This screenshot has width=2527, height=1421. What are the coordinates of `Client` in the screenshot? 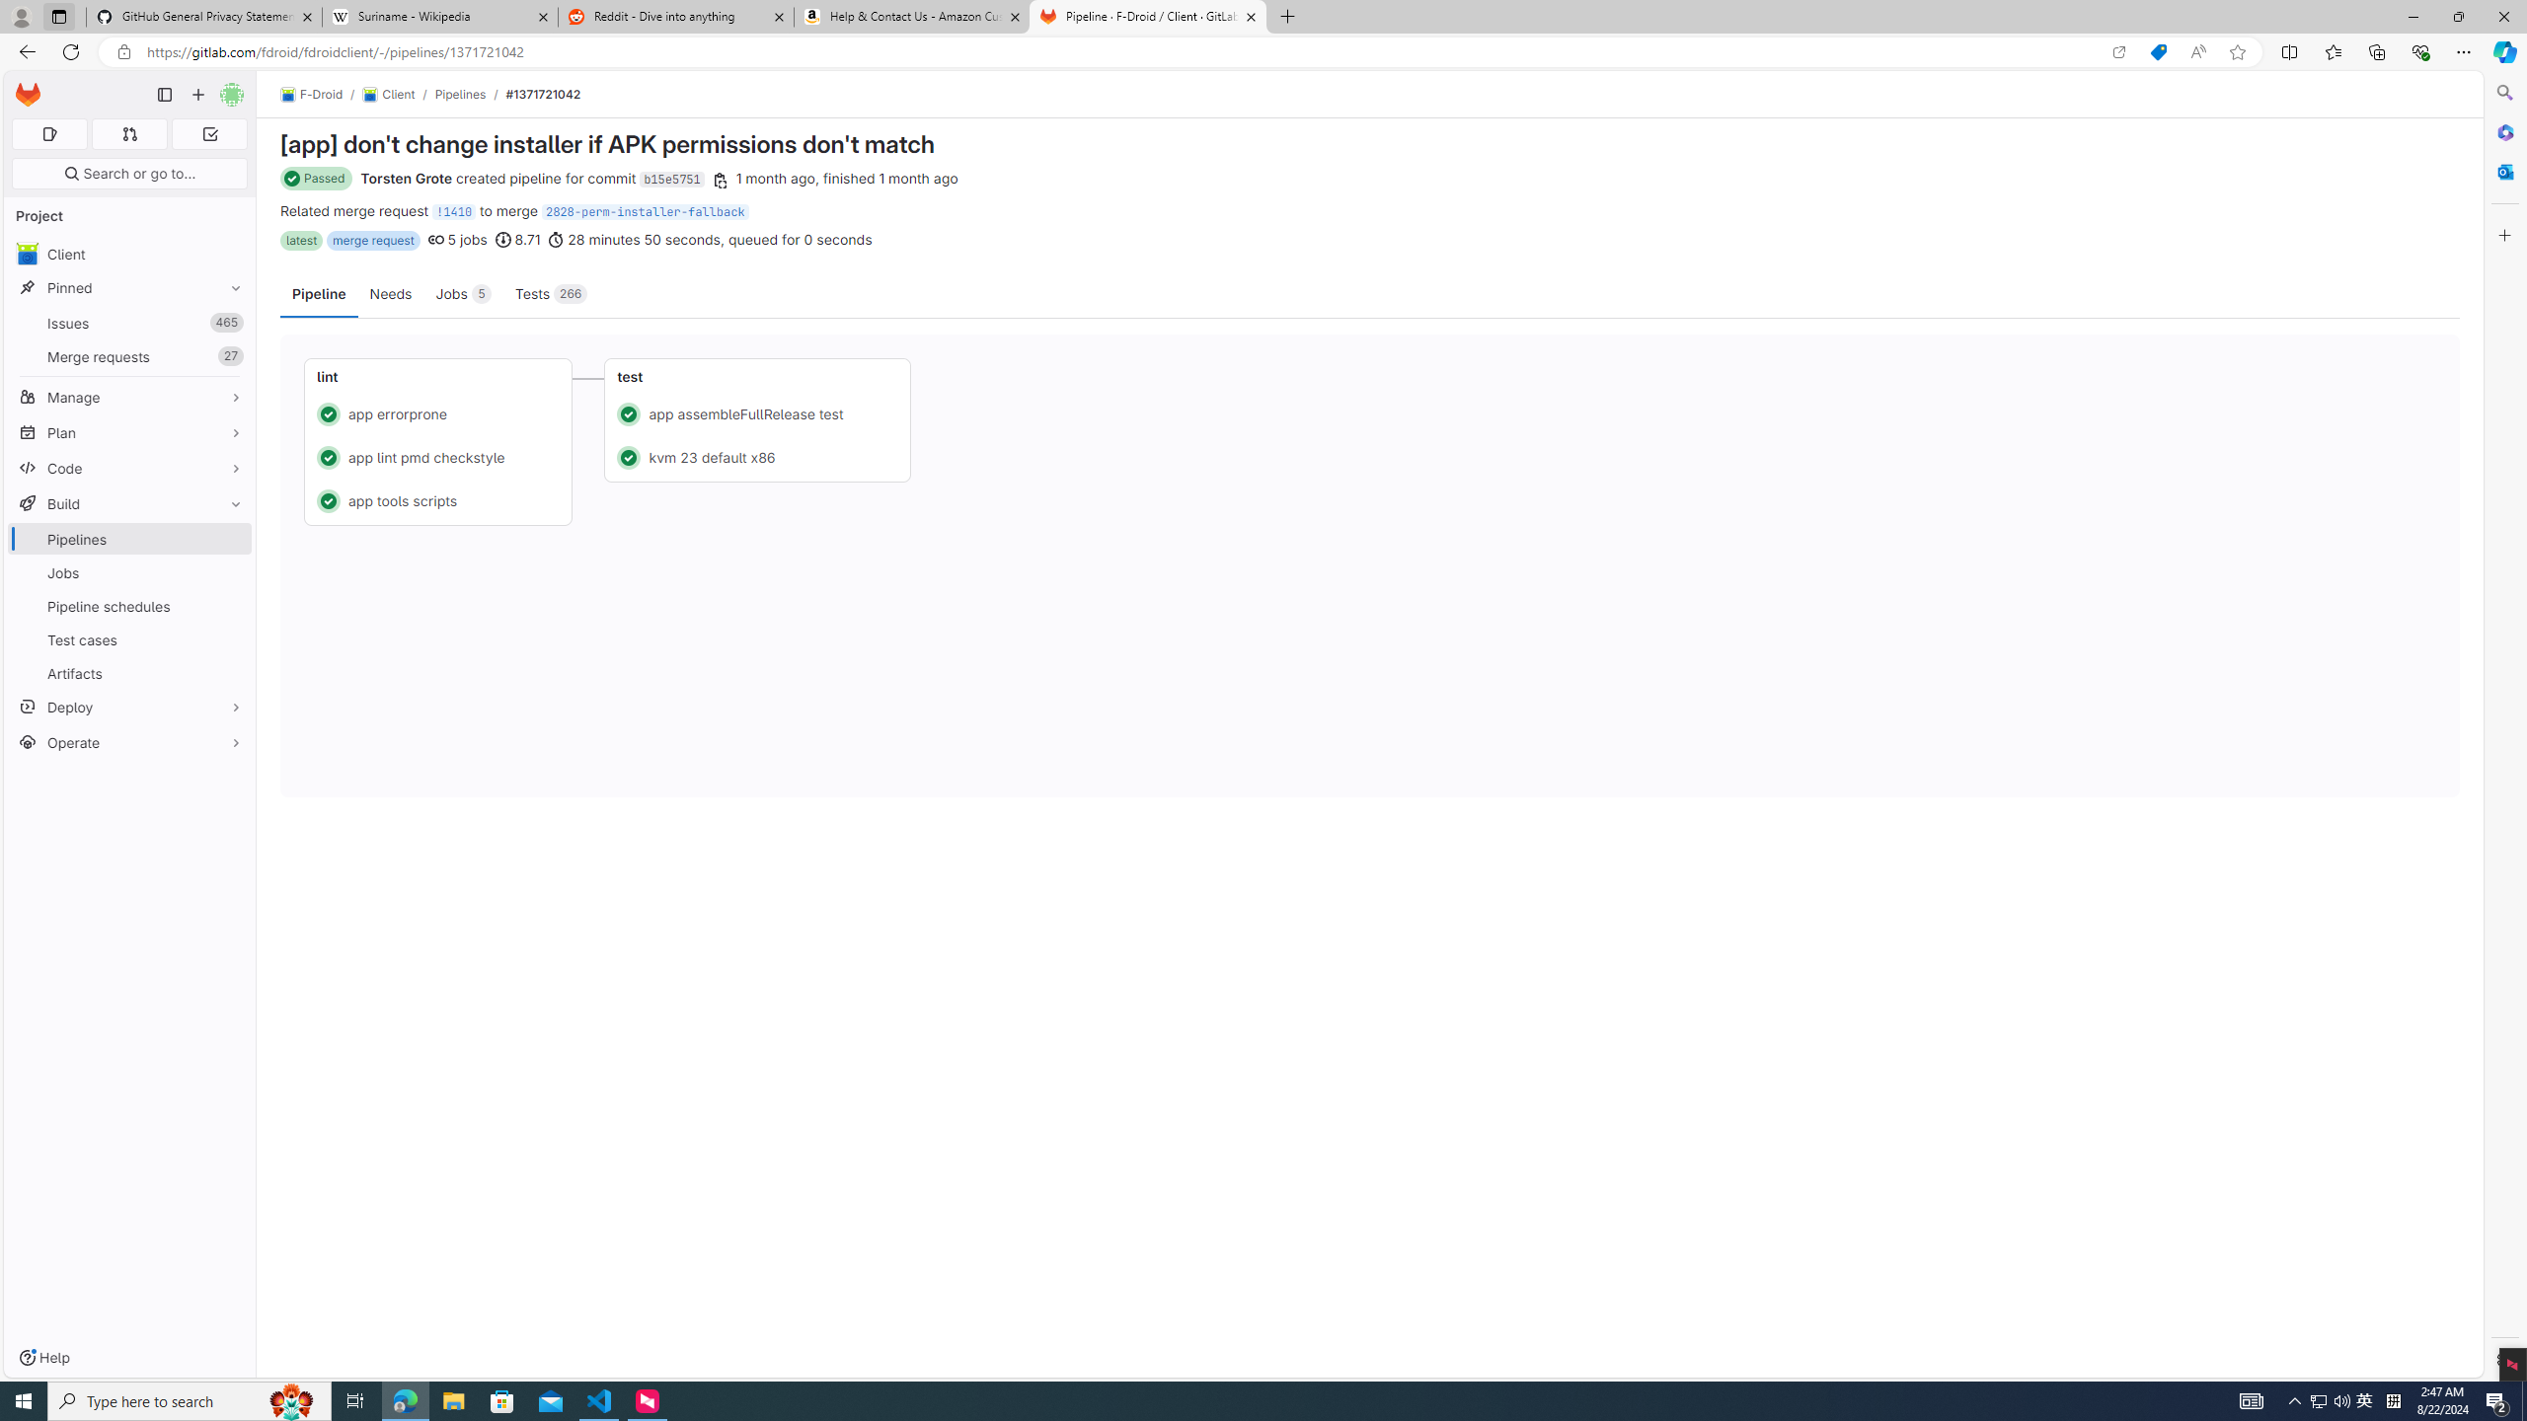 It's located at (130, 253).